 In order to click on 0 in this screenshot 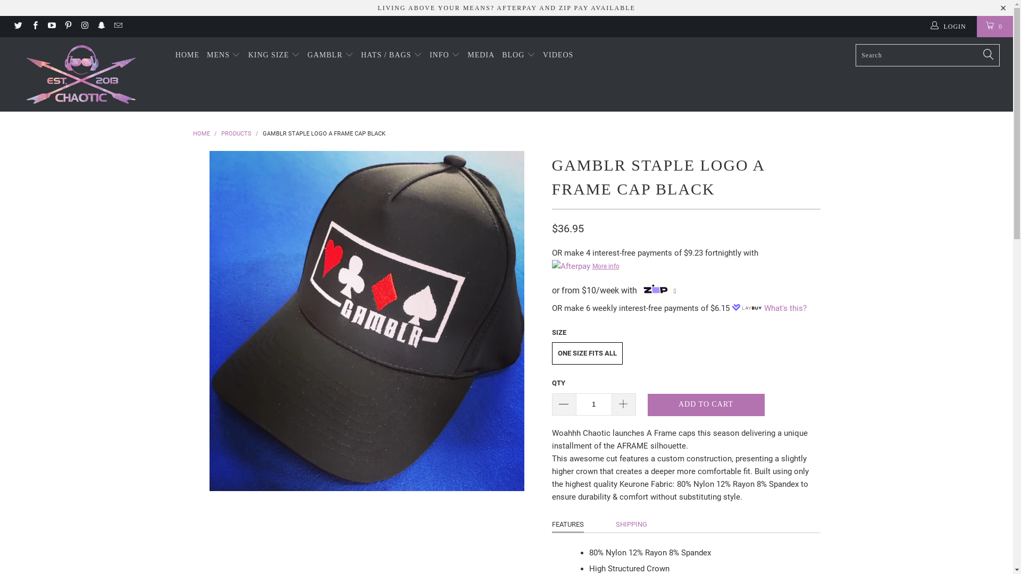, I will do `click(995, 27)`.